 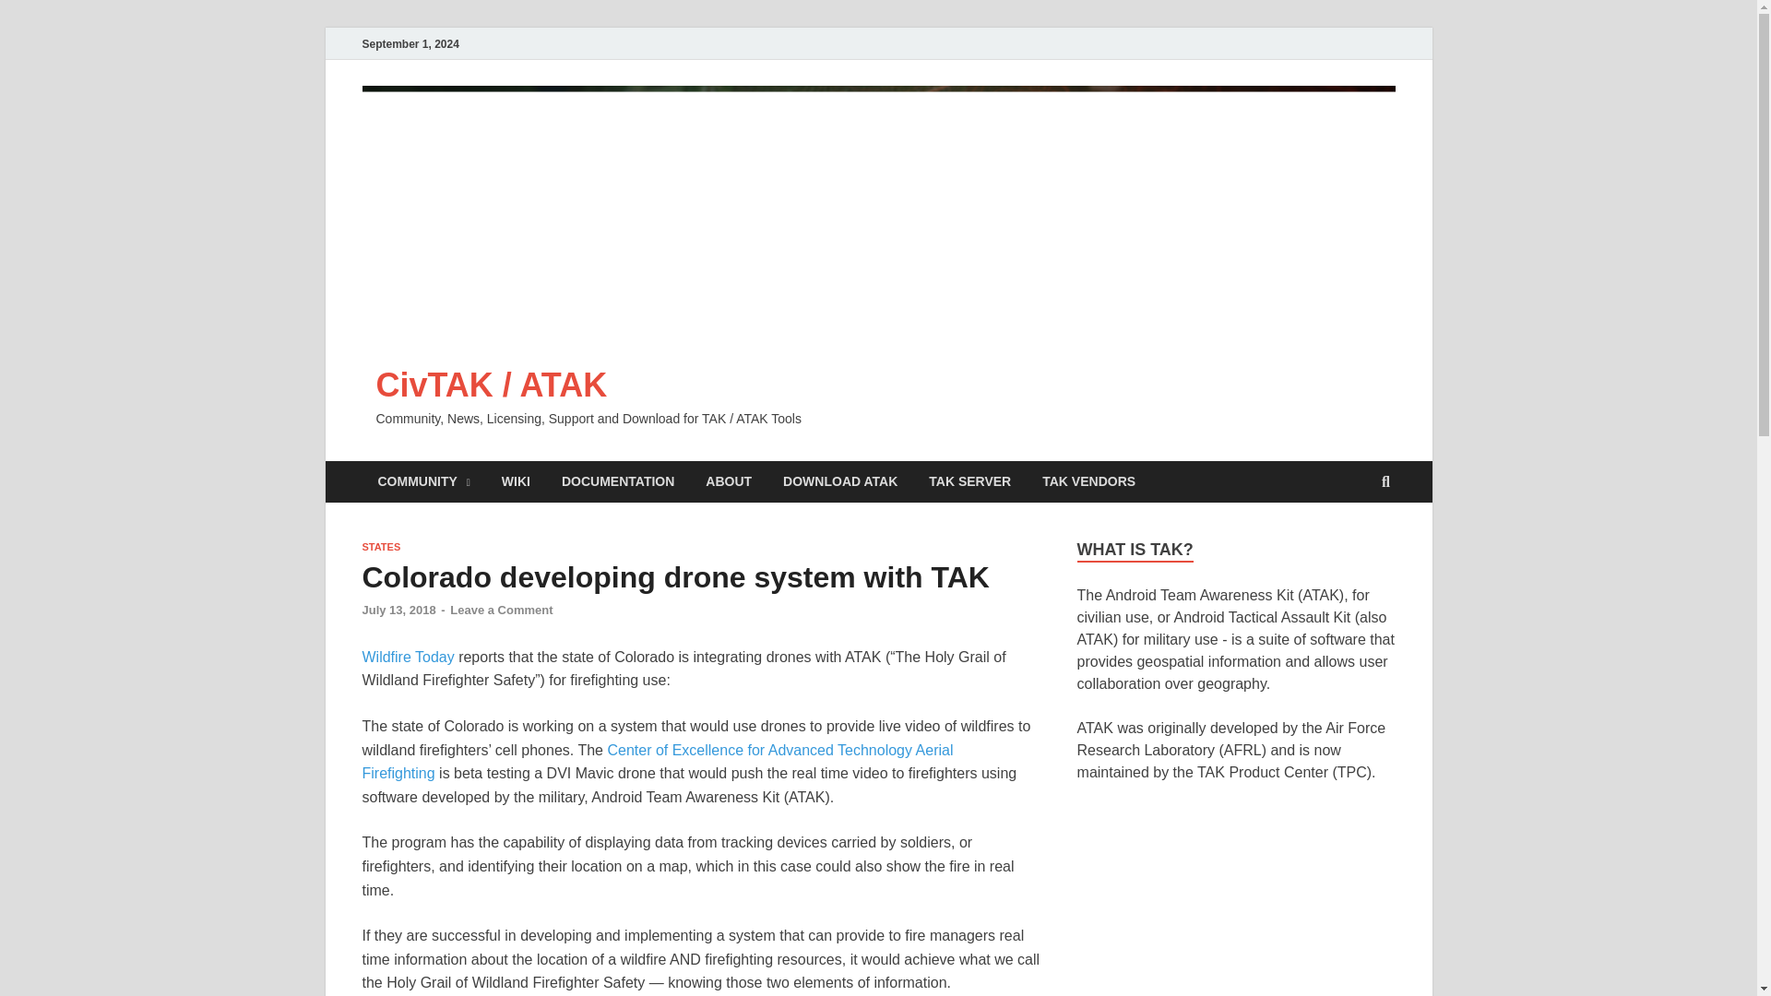 I want to click on July 13, 2018, so click(x=398, y=610).